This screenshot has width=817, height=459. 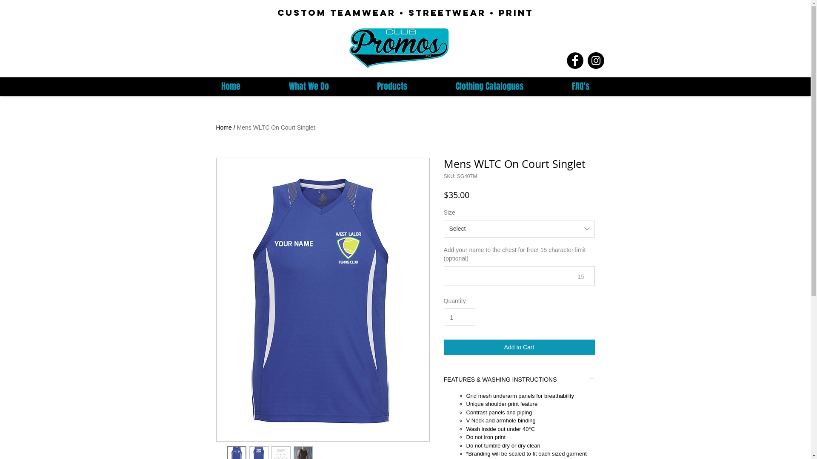 What do you see at coordinates (309, 85) in the screenshot?
I see `What We Do` at bounding box center [309, 85].